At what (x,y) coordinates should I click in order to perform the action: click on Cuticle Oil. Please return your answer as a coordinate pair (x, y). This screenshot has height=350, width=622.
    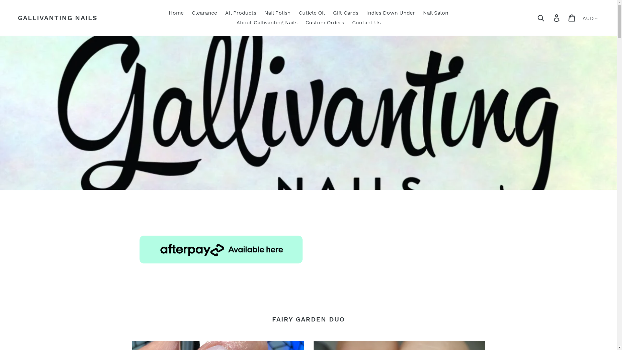
    Looking at the image, I should click on (312, 13).